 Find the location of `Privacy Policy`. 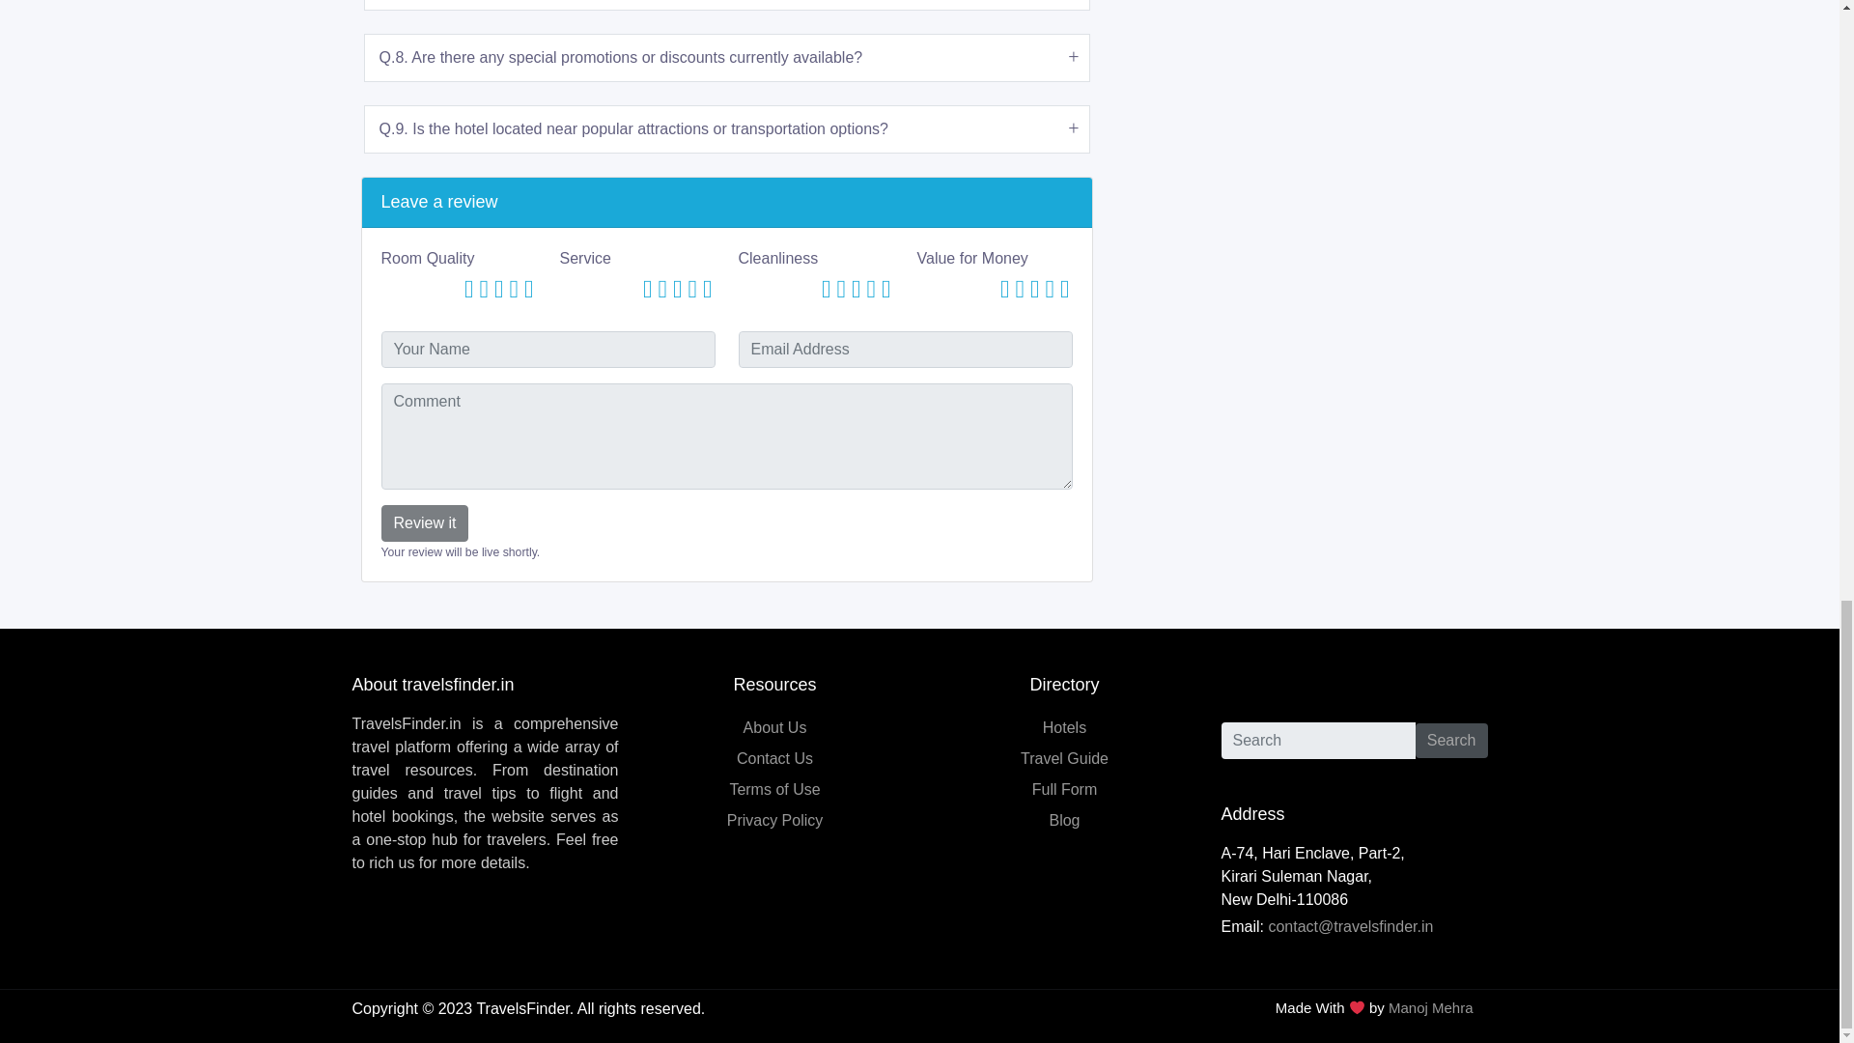

Privacy Policy is located at coordinates (774, 820).